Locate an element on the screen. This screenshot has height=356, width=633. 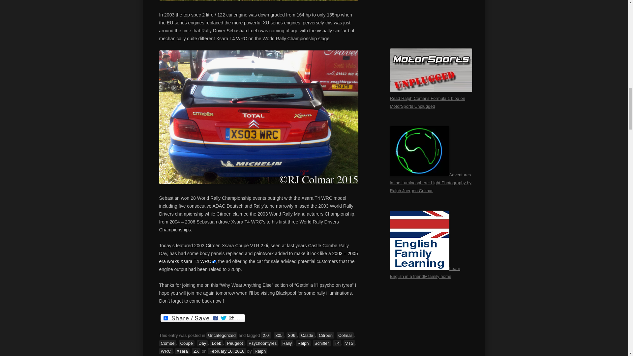
Ralph is located at coordinates (260, 351).